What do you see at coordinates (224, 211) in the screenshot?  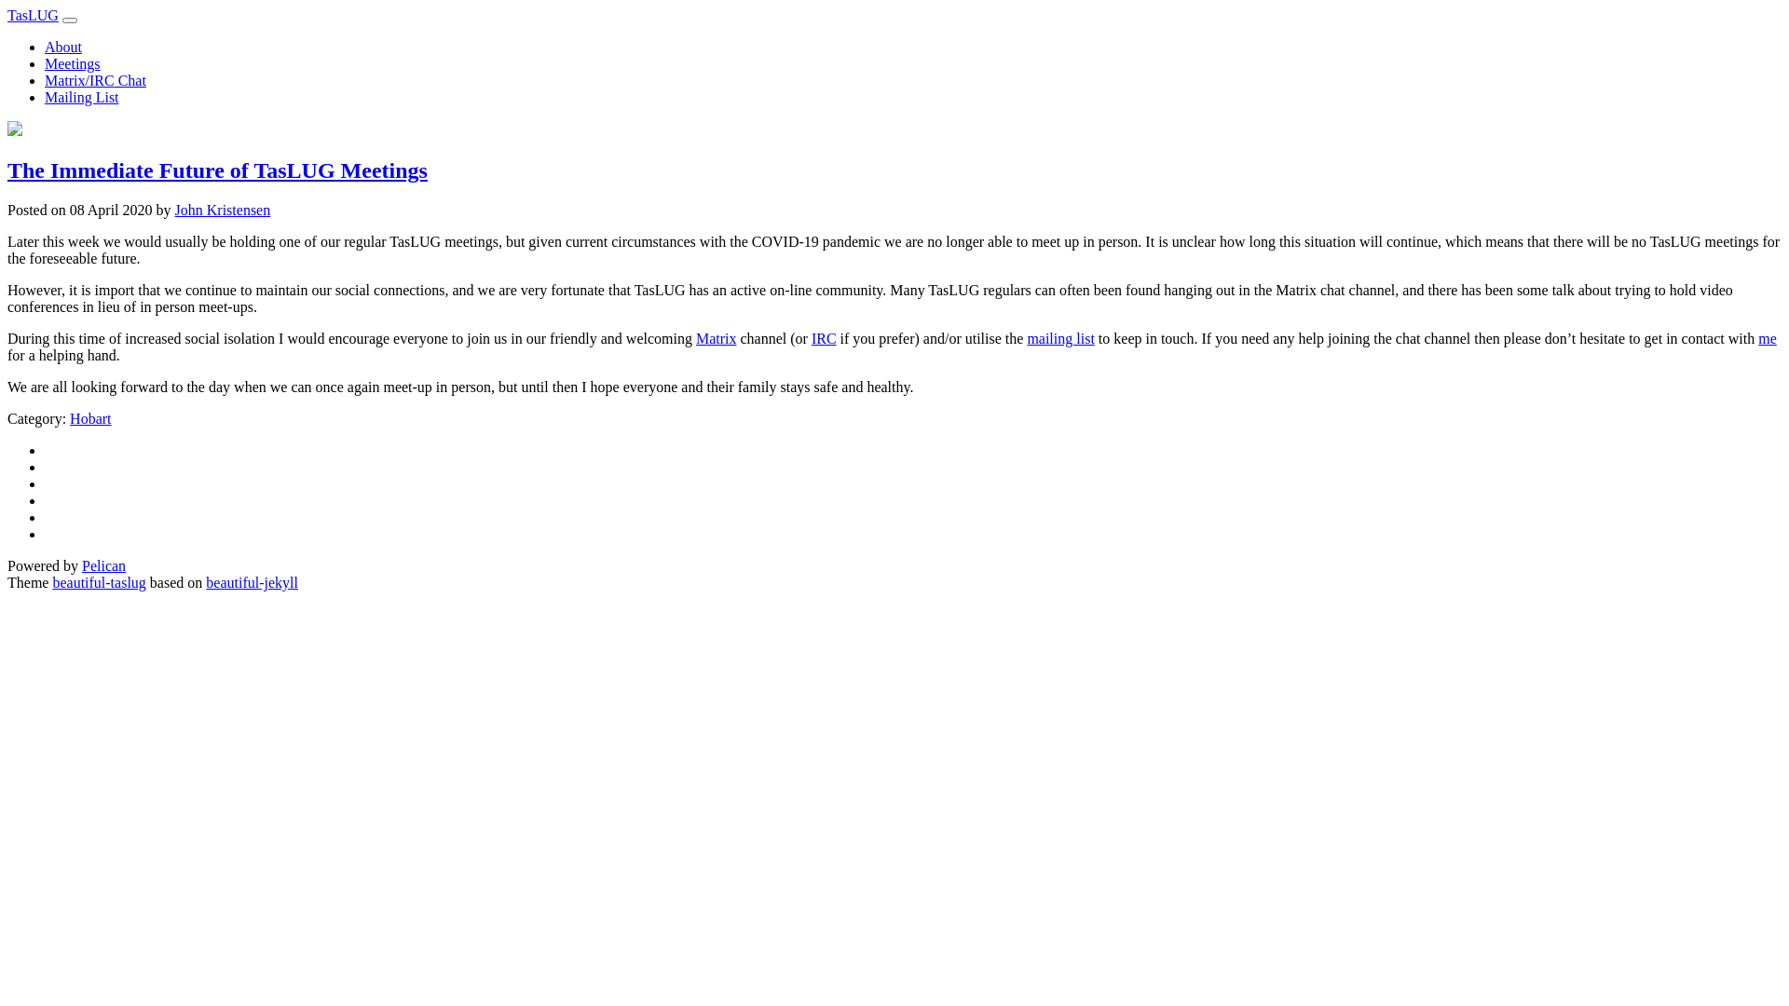 I see `John Kristensen` at bounding box center [224, 211].